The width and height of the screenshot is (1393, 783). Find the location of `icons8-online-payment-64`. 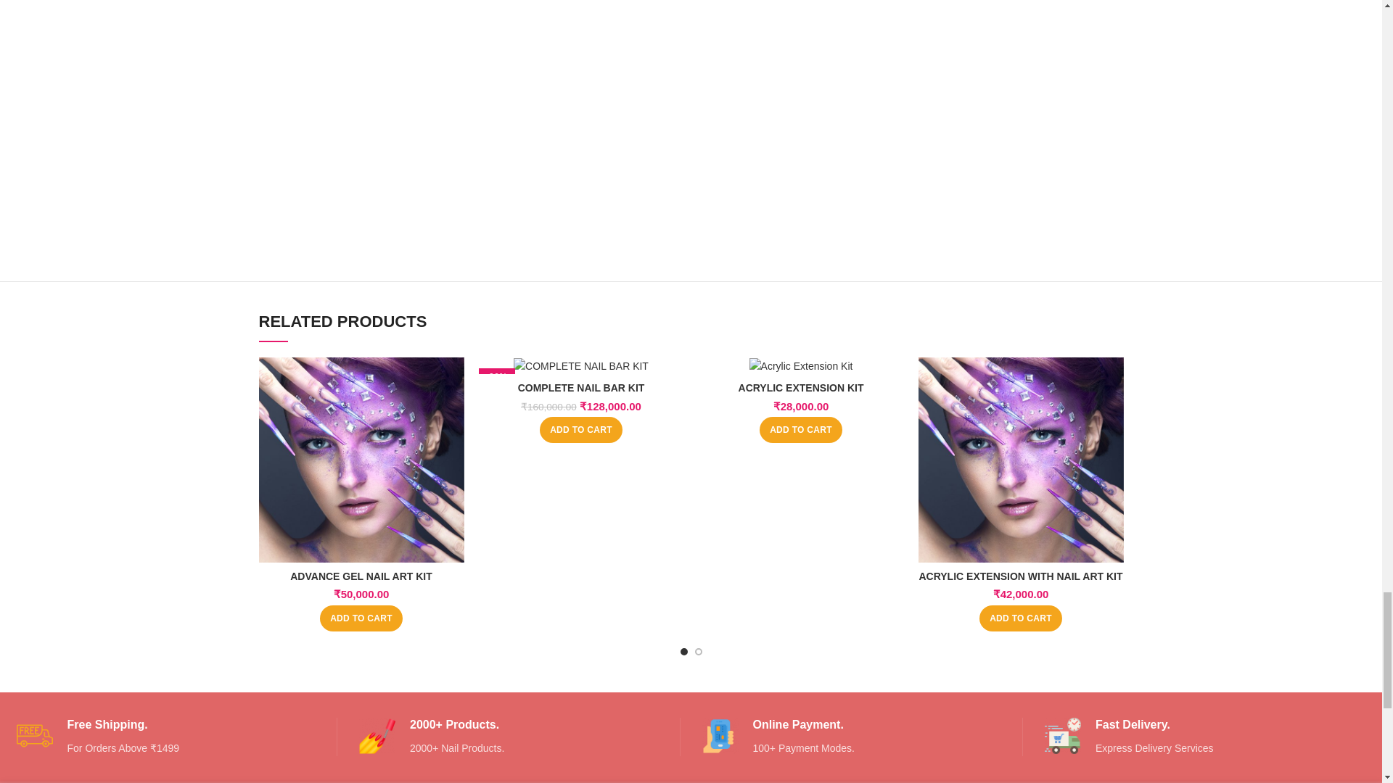

icons8-online-payment-64 is located at coordinates (720, 736).